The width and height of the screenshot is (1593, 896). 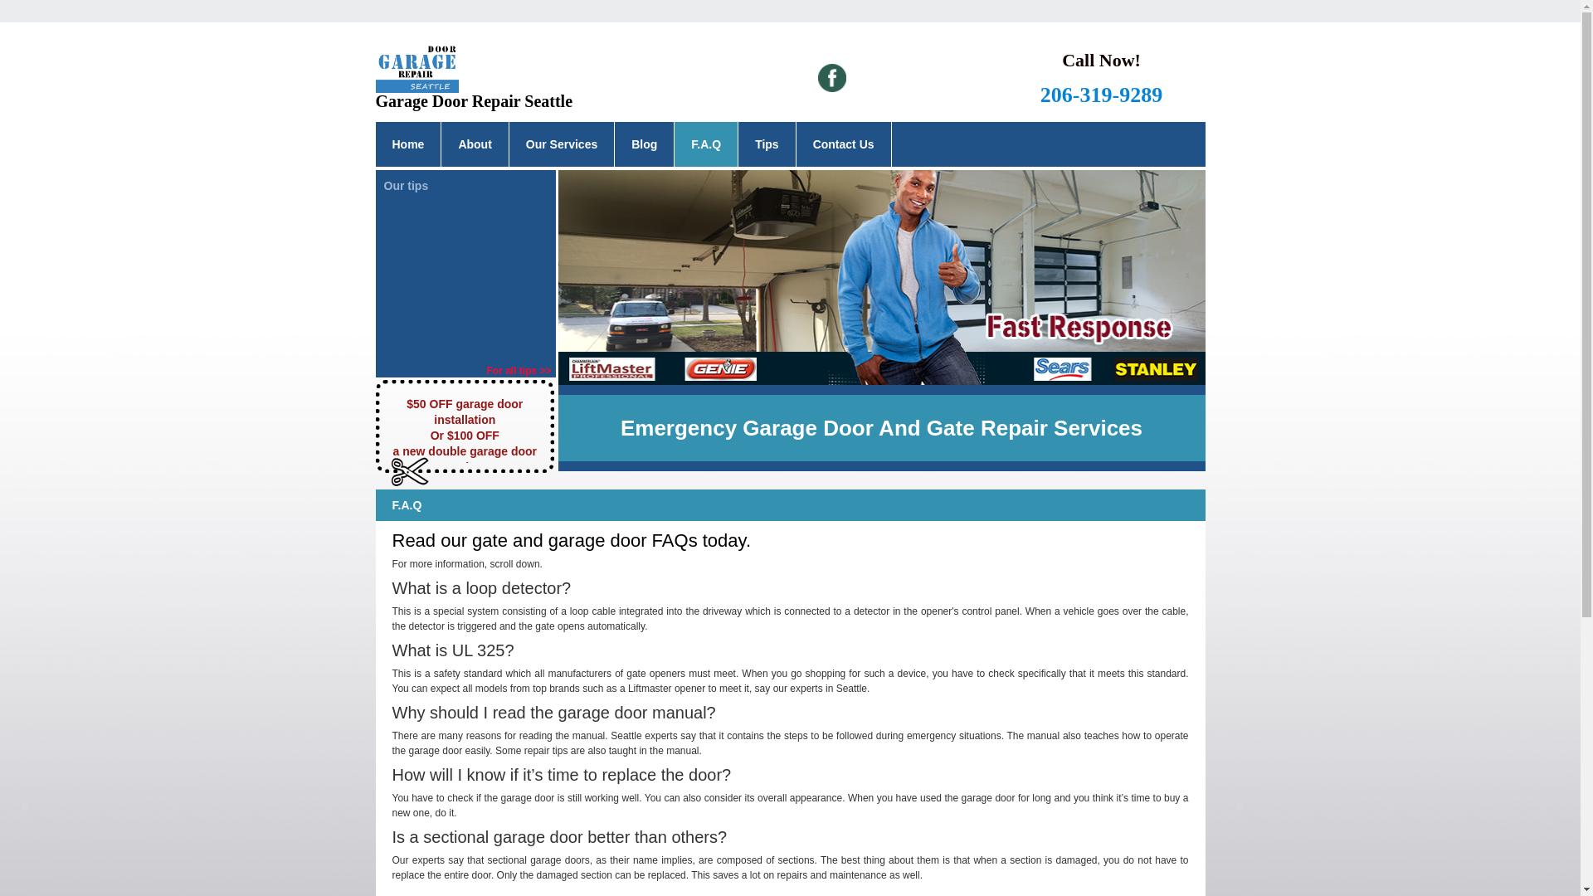 I want to click on Contact Us, so click(x=843, y=144).